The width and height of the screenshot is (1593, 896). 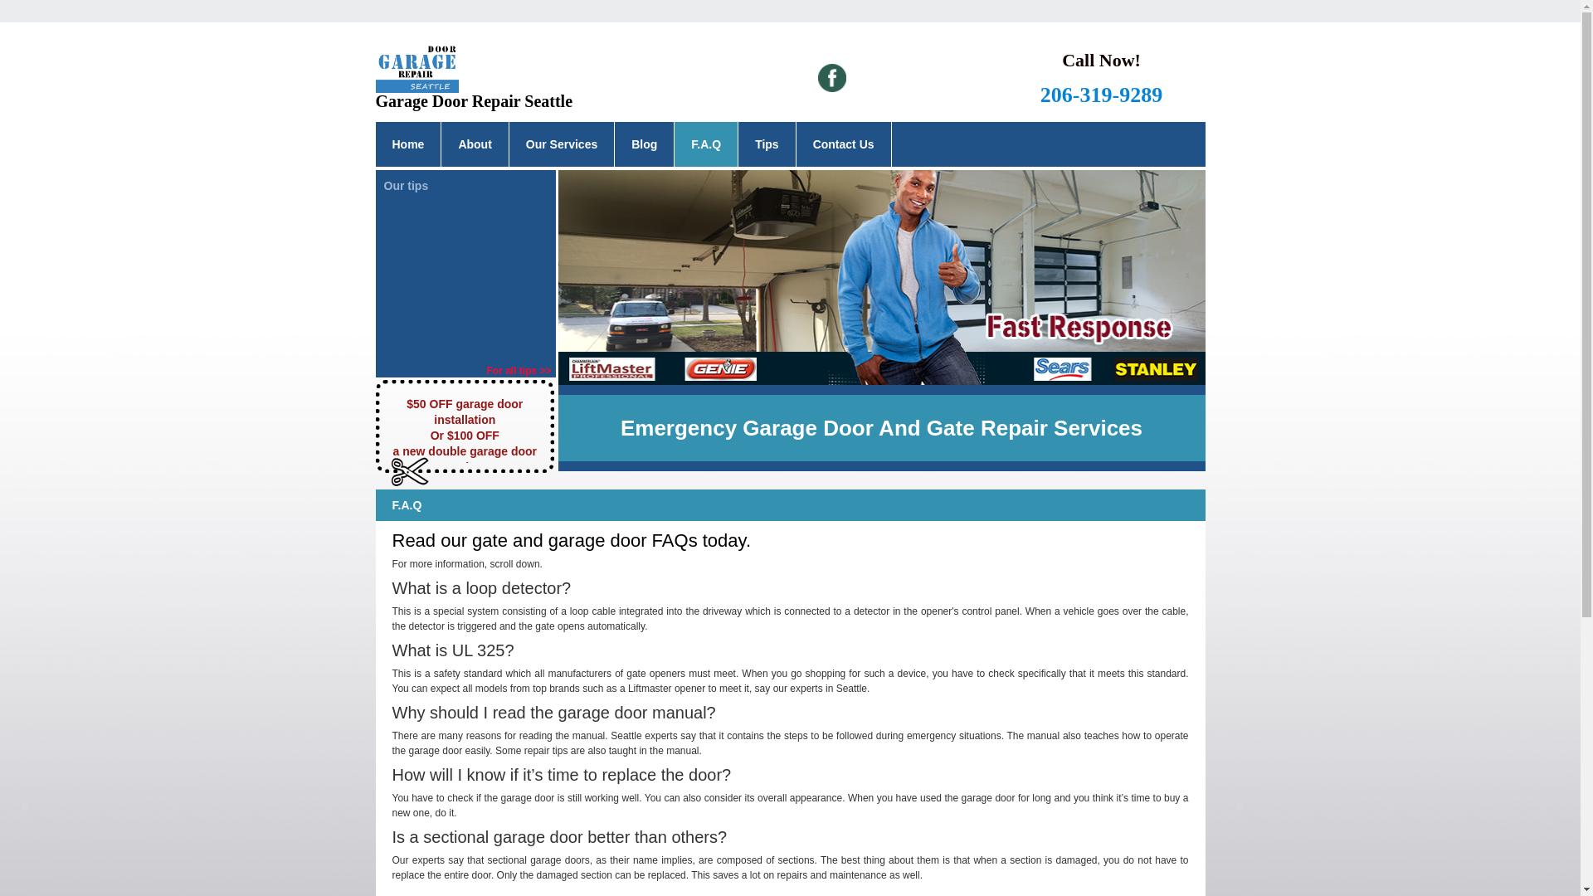 I want to click on Contact Us, so click(x=843, y=144).